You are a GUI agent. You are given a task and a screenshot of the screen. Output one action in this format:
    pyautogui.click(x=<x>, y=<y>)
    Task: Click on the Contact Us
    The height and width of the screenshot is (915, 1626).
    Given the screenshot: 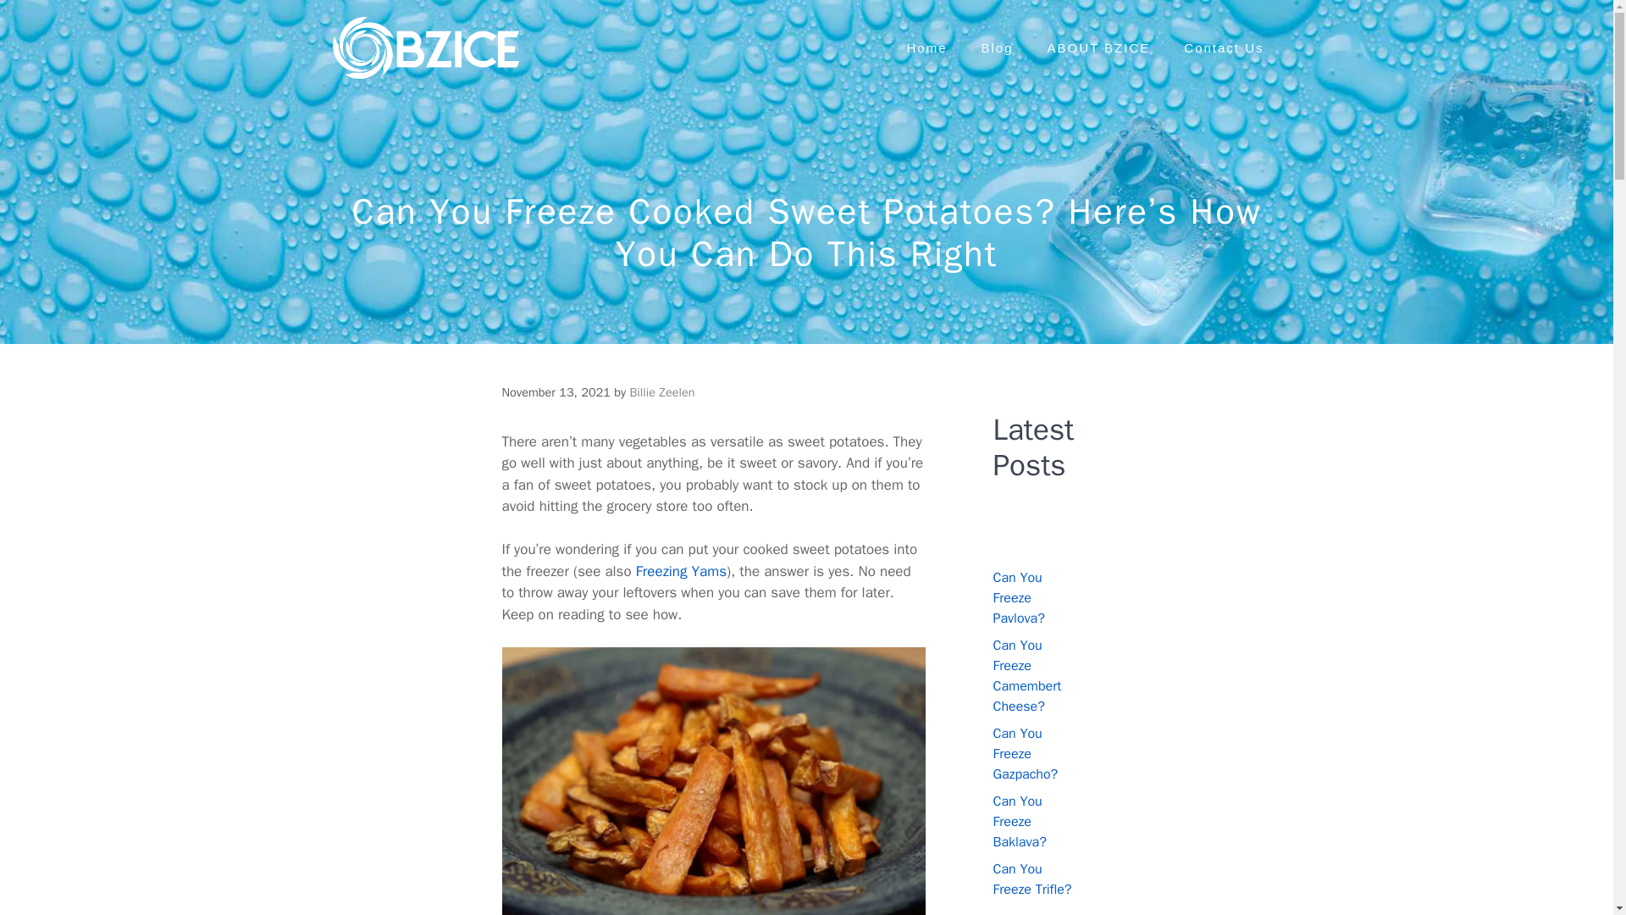 What is the action you would take?
    pyautogui.click(x=1224, y=48)
    